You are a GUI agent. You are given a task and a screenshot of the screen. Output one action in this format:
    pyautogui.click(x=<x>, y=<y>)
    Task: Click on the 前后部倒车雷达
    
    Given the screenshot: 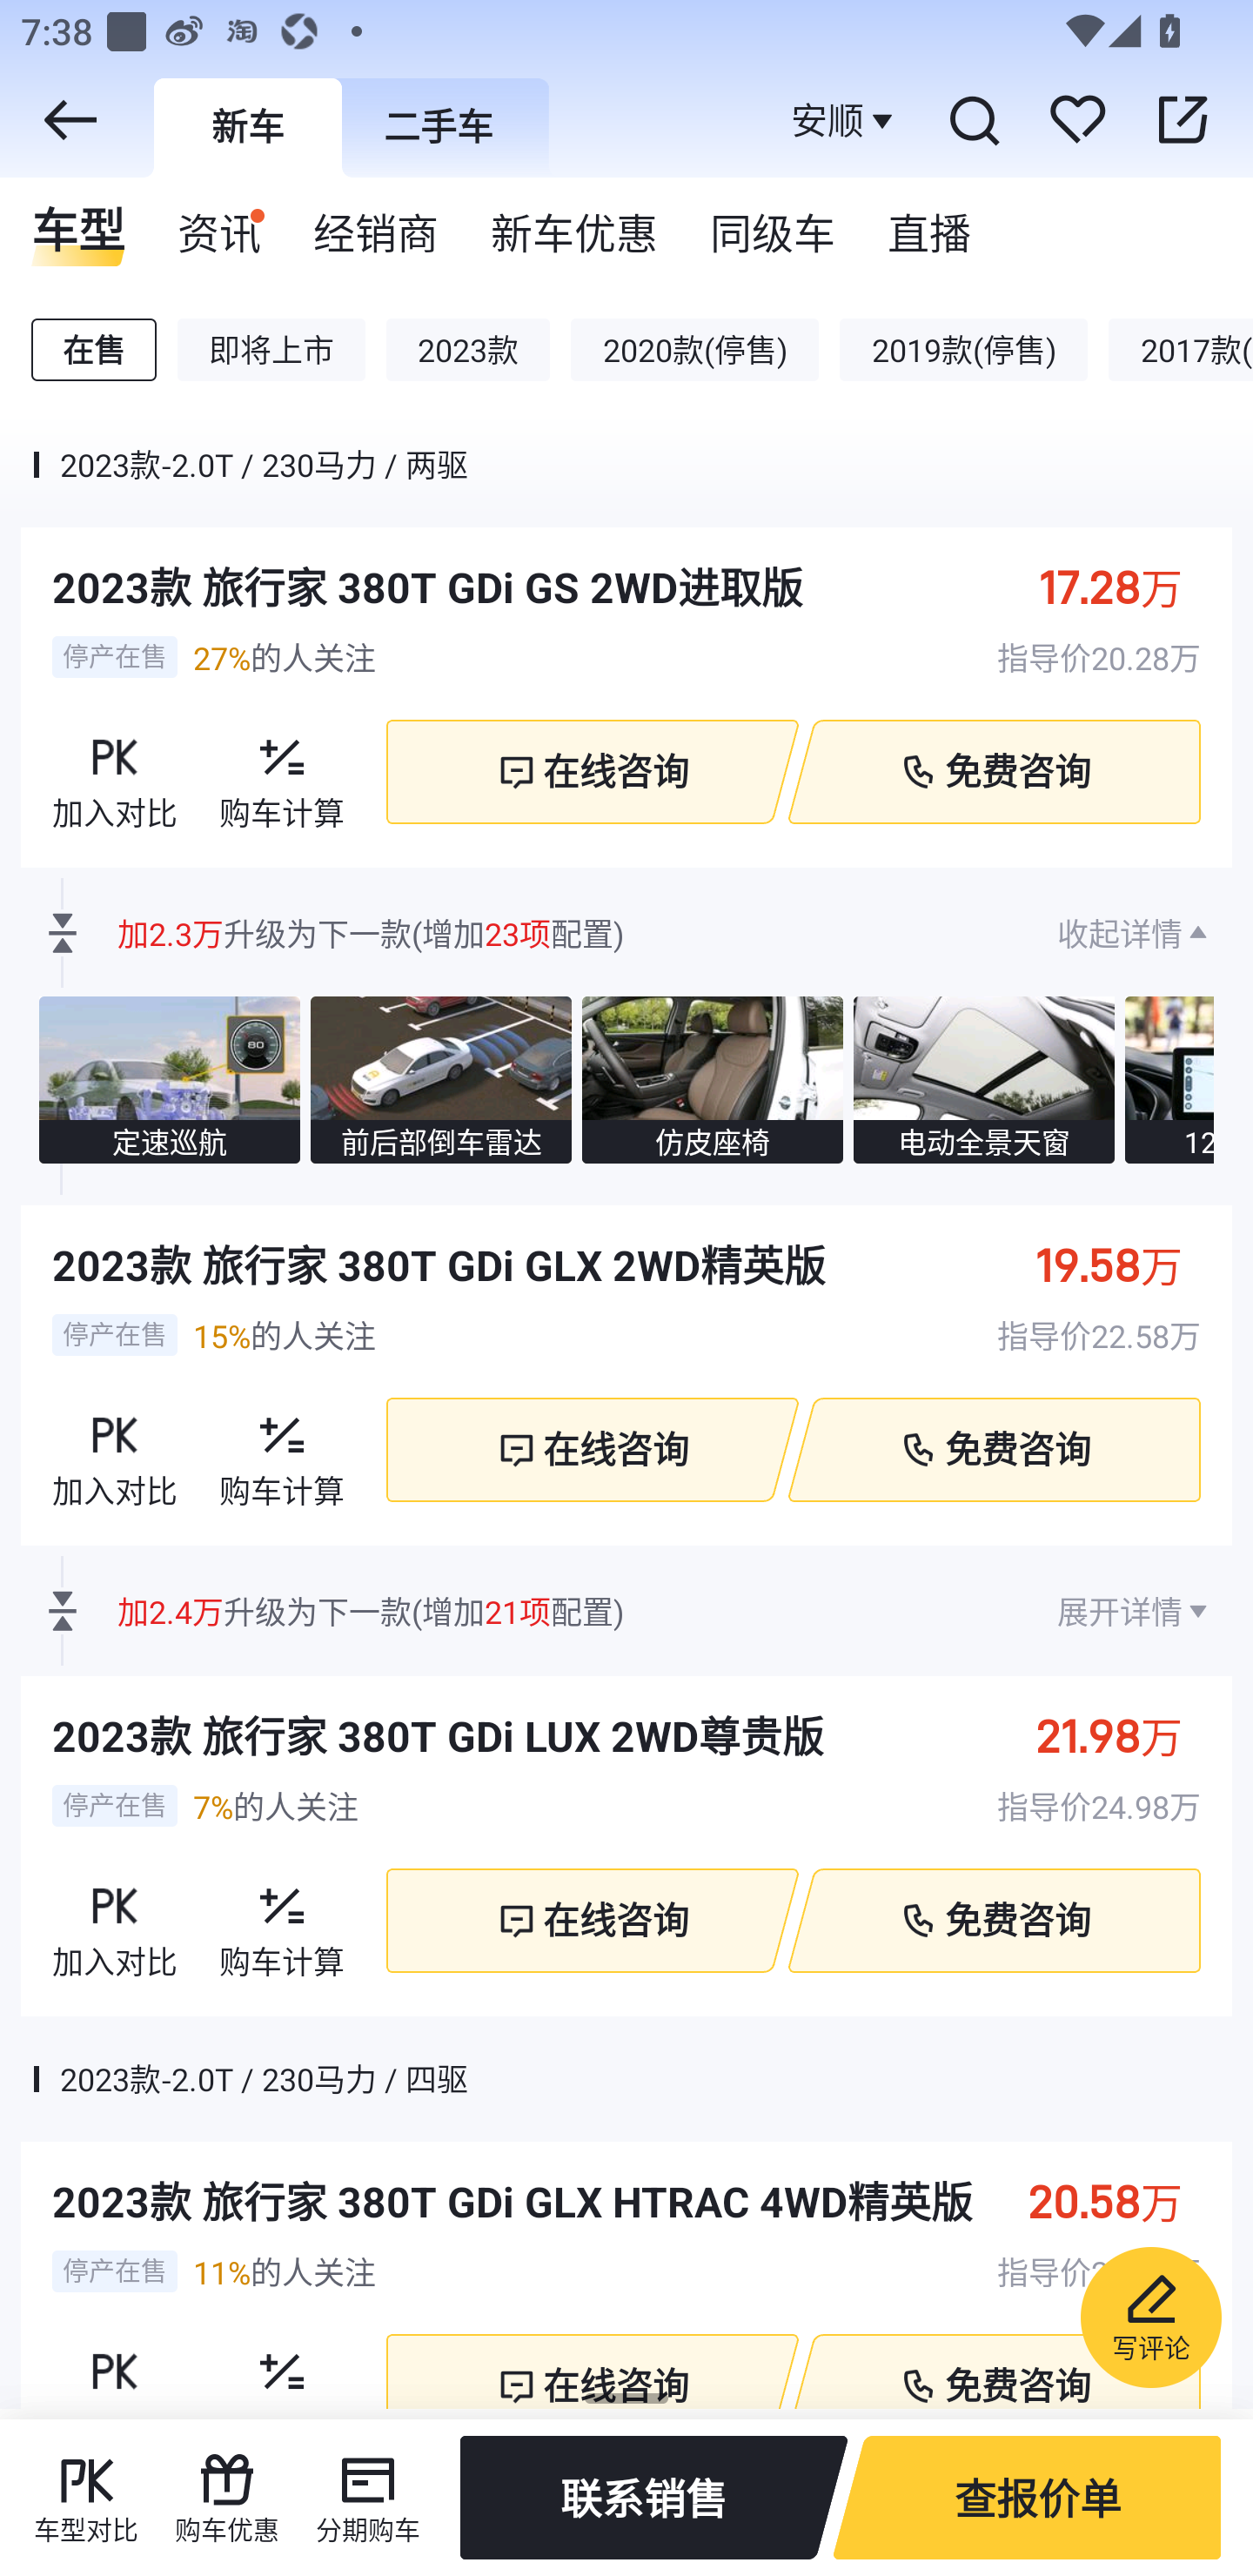 What is the action you would take?
    pyautogui.click(x=440, y=1080)
    